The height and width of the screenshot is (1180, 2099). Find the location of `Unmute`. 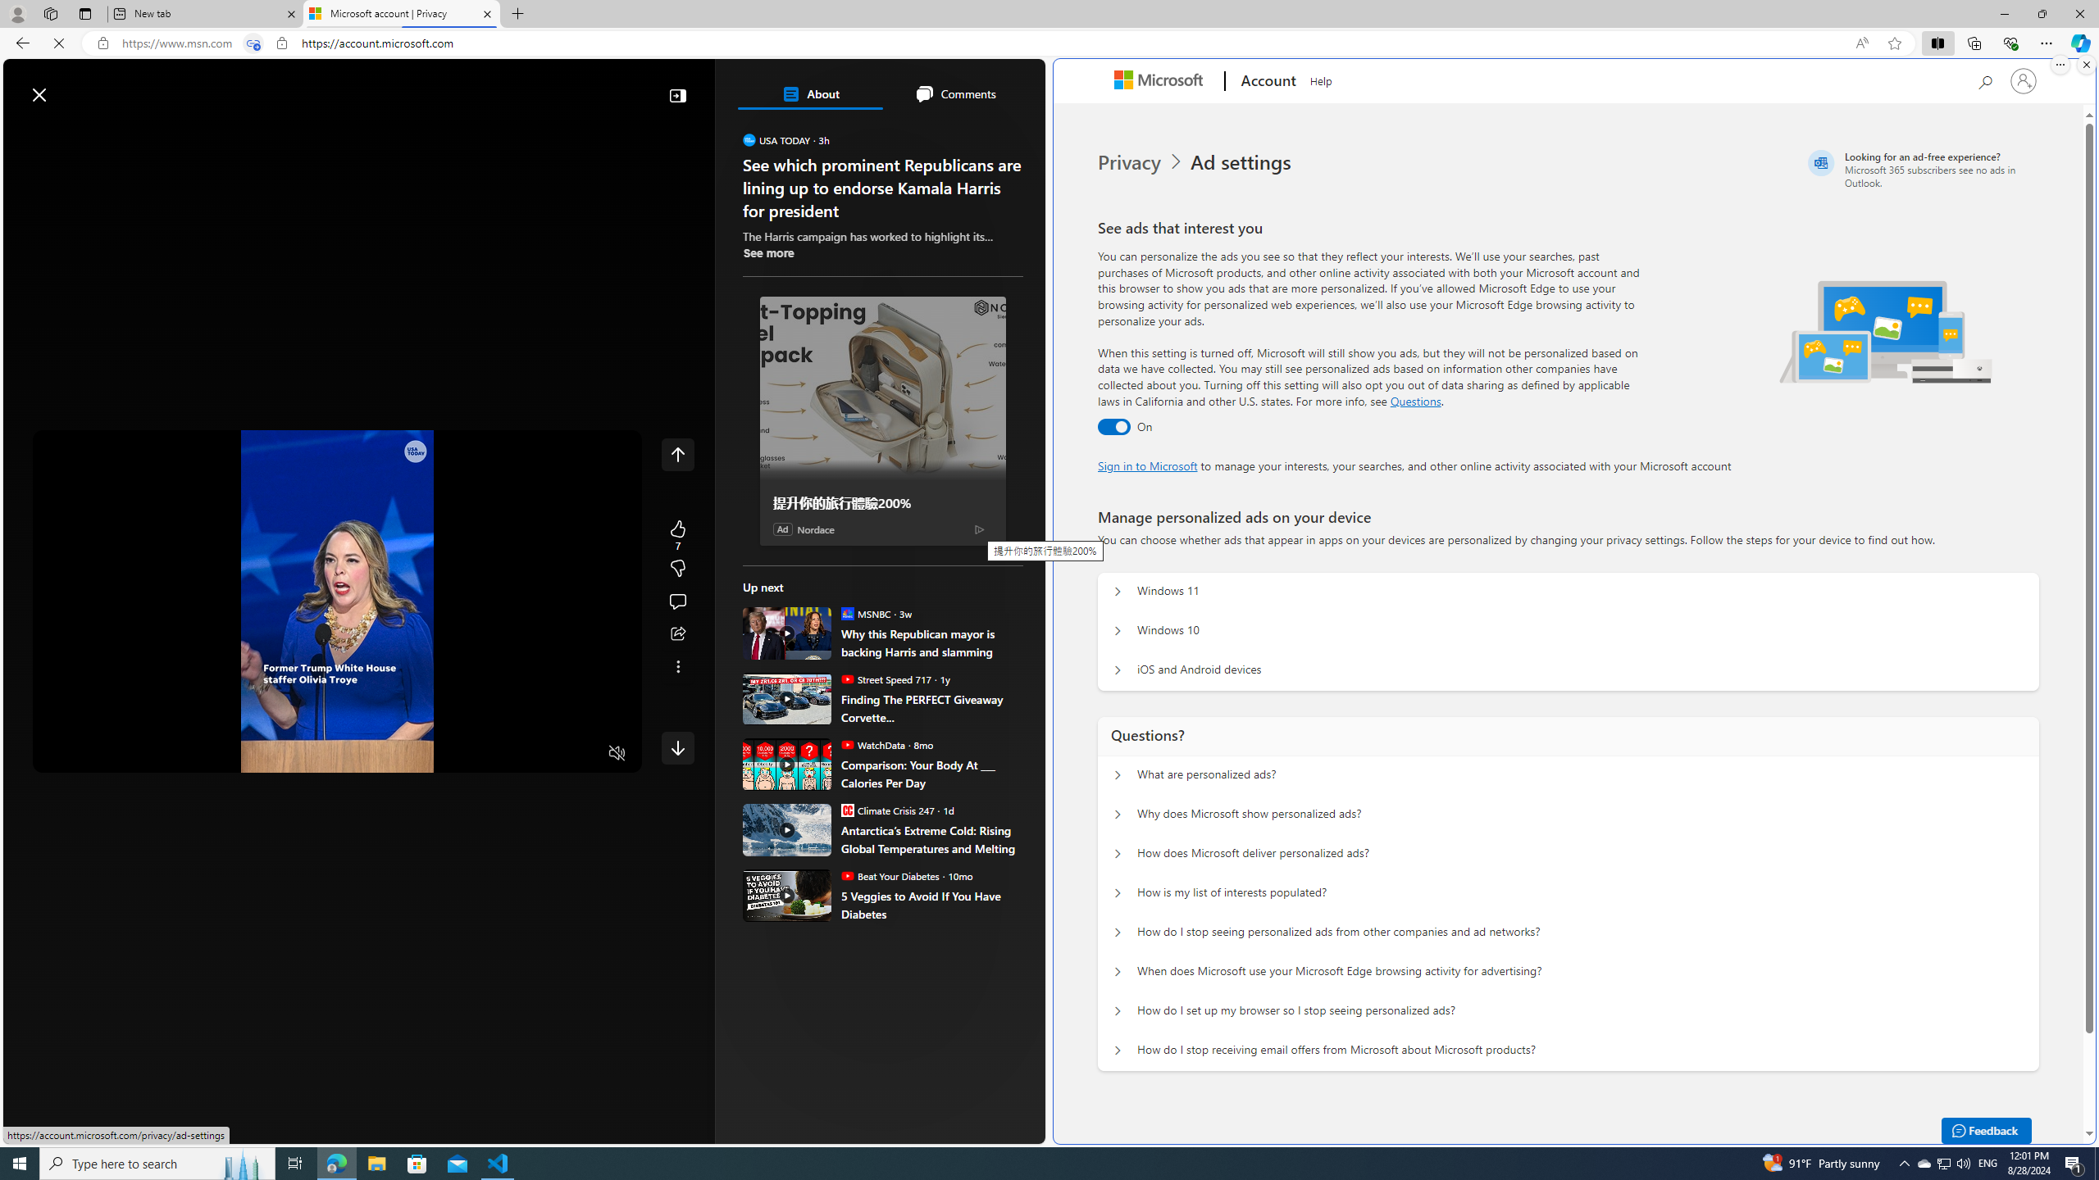

Unmute is located at coordinates (617, 754).